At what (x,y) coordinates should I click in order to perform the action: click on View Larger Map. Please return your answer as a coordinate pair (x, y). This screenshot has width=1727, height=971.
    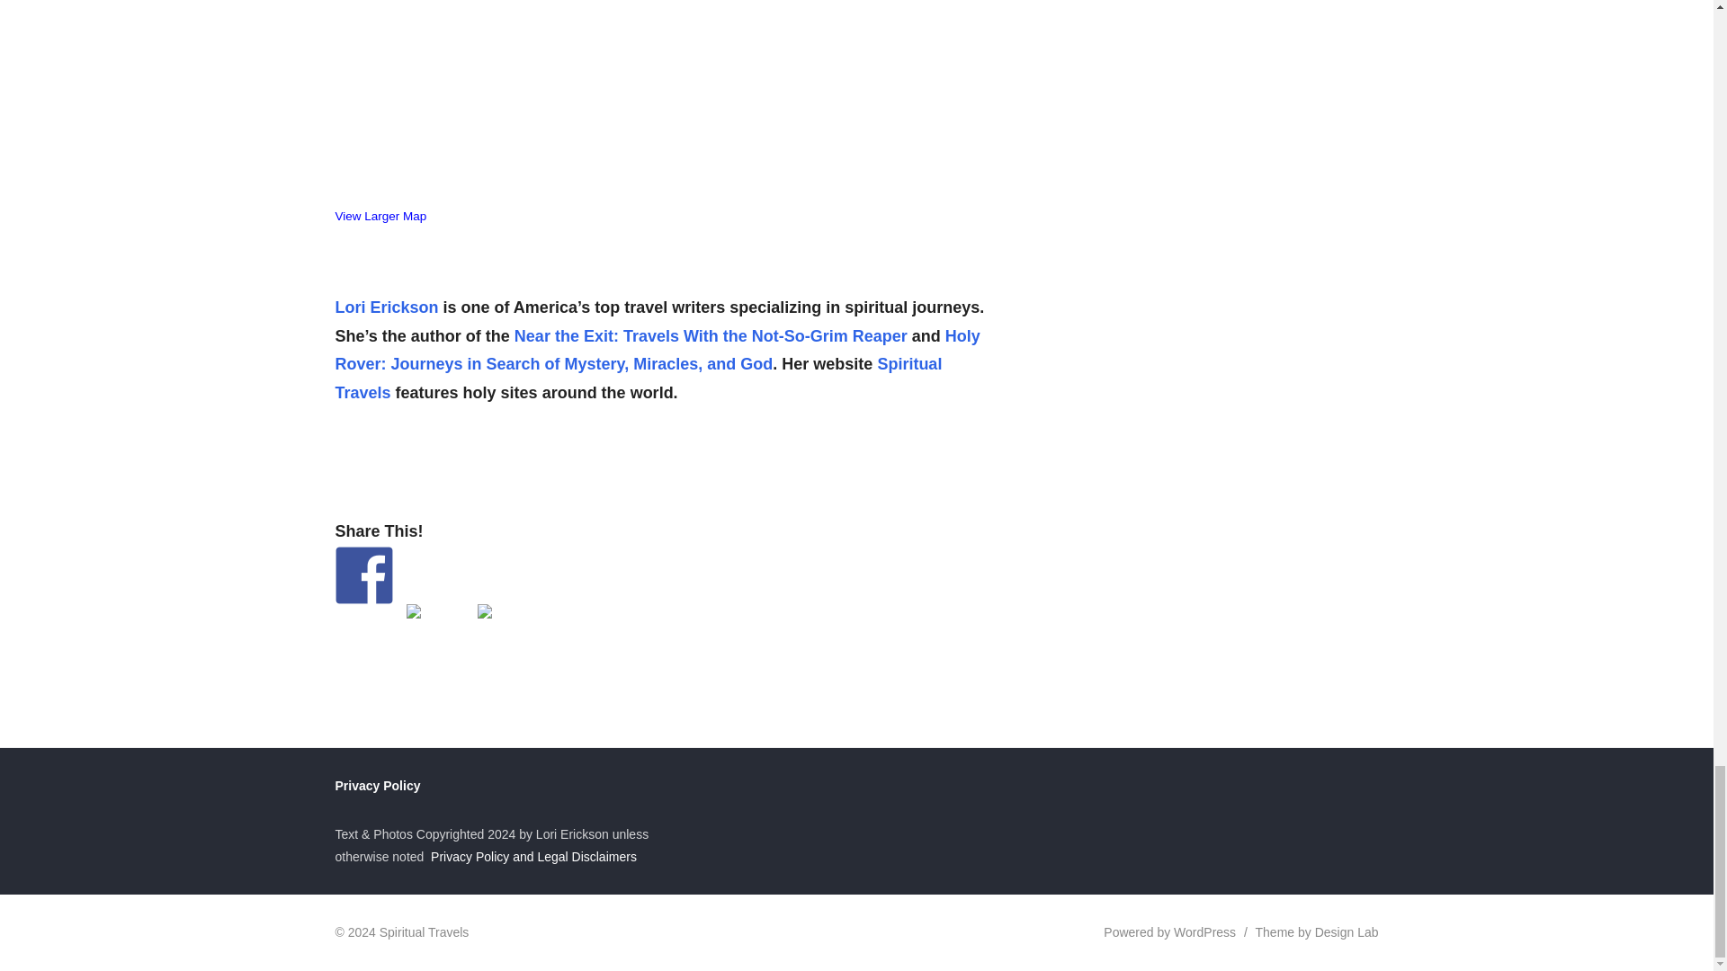
    Looking at the image, I should click on (380, 216).